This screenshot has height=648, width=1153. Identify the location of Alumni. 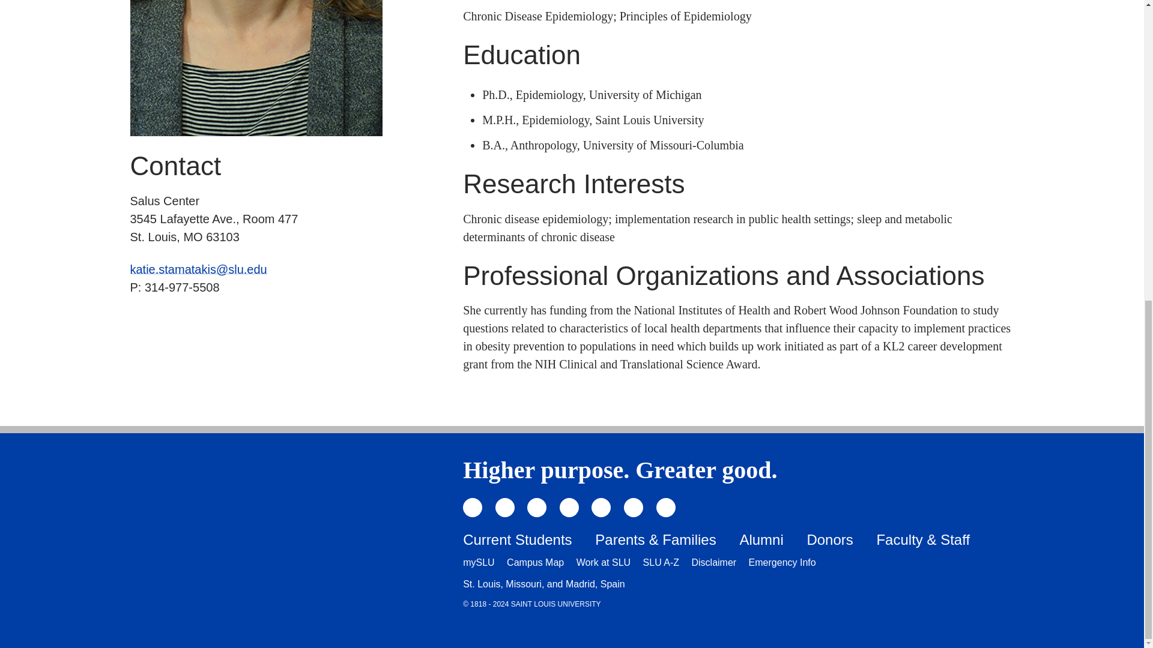
(760, 539).